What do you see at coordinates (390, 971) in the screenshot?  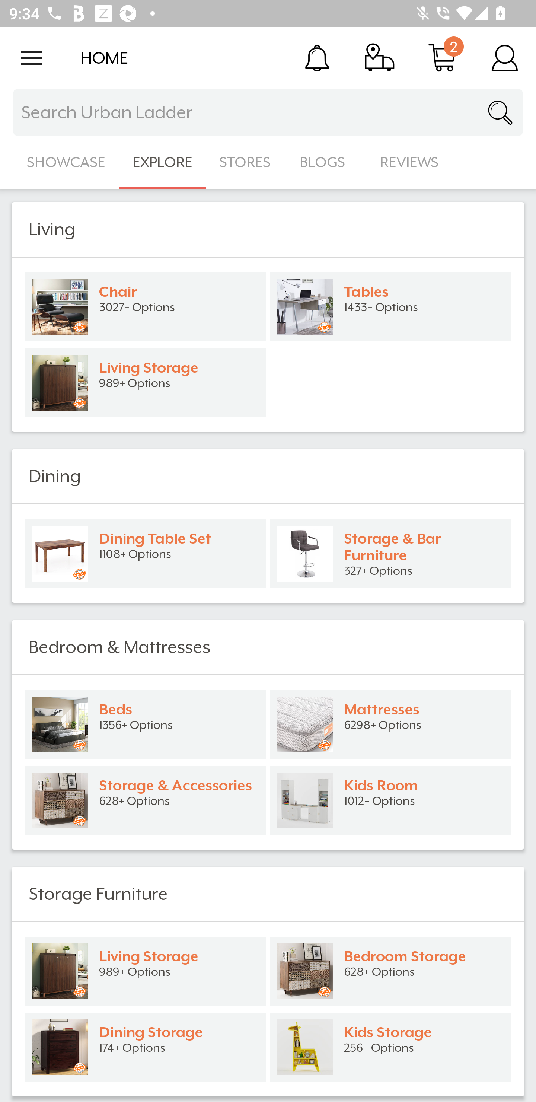 I see `Bedroom Storage 628+ Options` at bounding box center [390, 971].